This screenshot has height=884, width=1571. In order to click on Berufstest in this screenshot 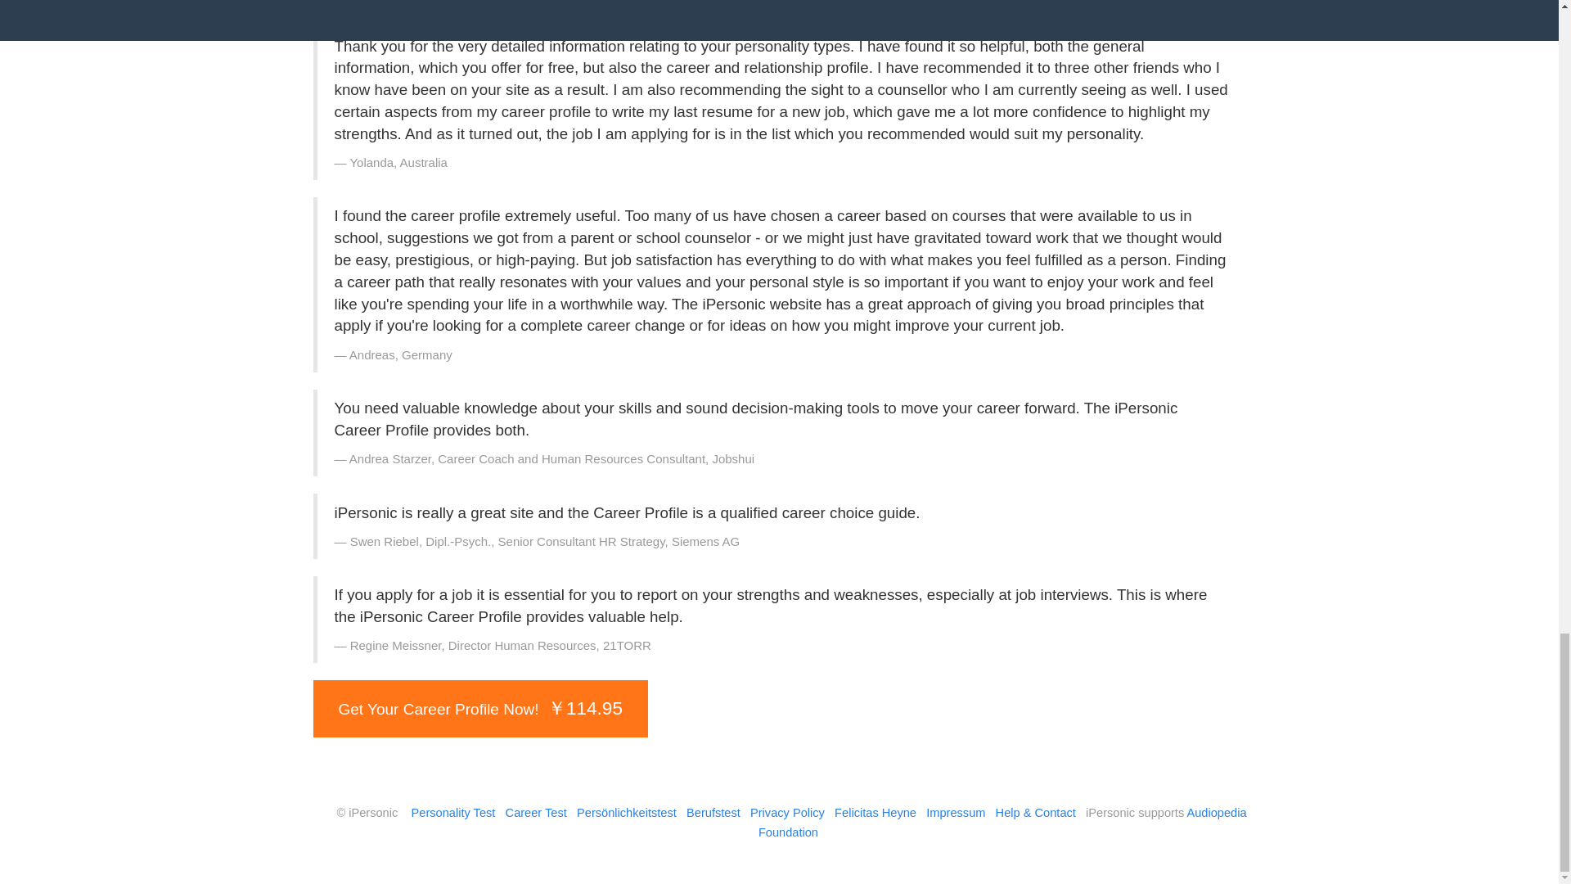, I will do `click(713, 812)`.